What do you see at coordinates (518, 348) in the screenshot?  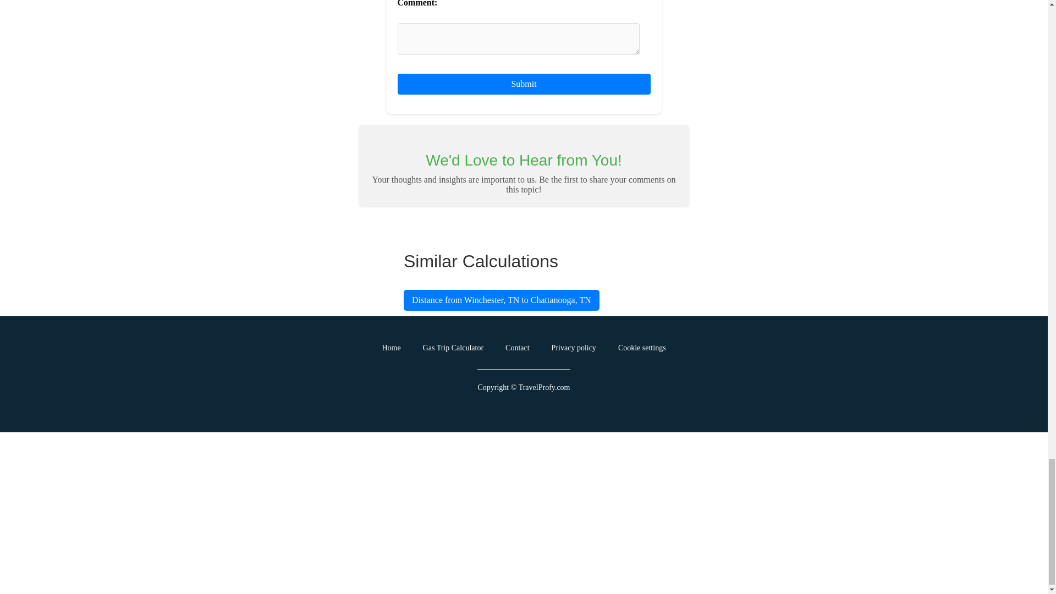 I see `Contact` at bounding box center [518, 348].